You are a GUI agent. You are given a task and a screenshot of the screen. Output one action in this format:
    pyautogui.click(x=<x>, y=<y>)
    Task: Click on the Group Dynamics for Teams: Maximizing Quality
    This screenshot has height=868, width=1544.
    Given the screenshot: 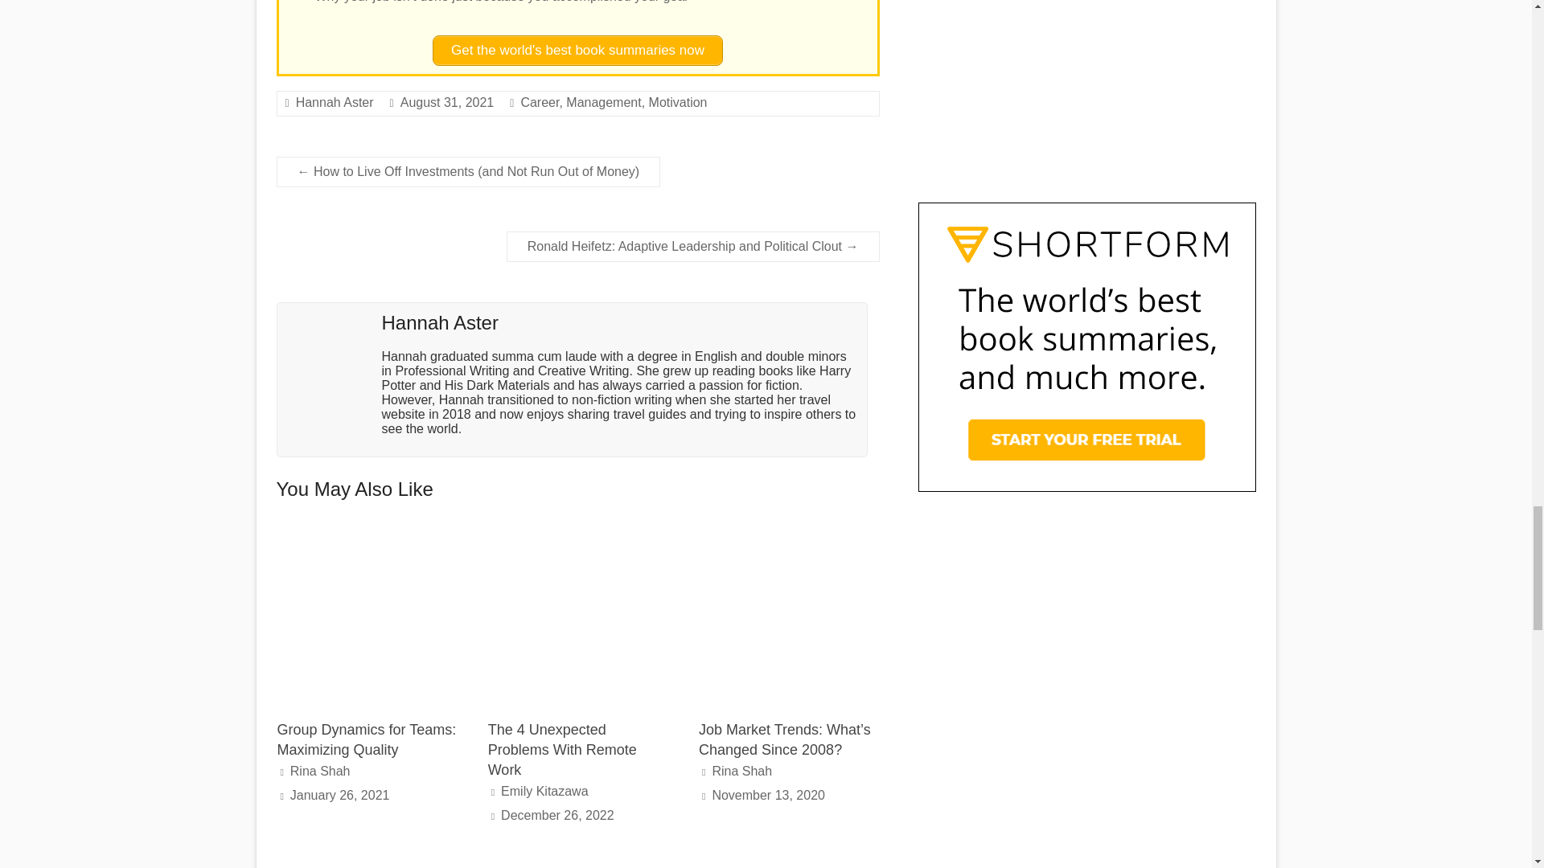 What is the action you would take?
    pyautogui.click(x=367, y=532)
    